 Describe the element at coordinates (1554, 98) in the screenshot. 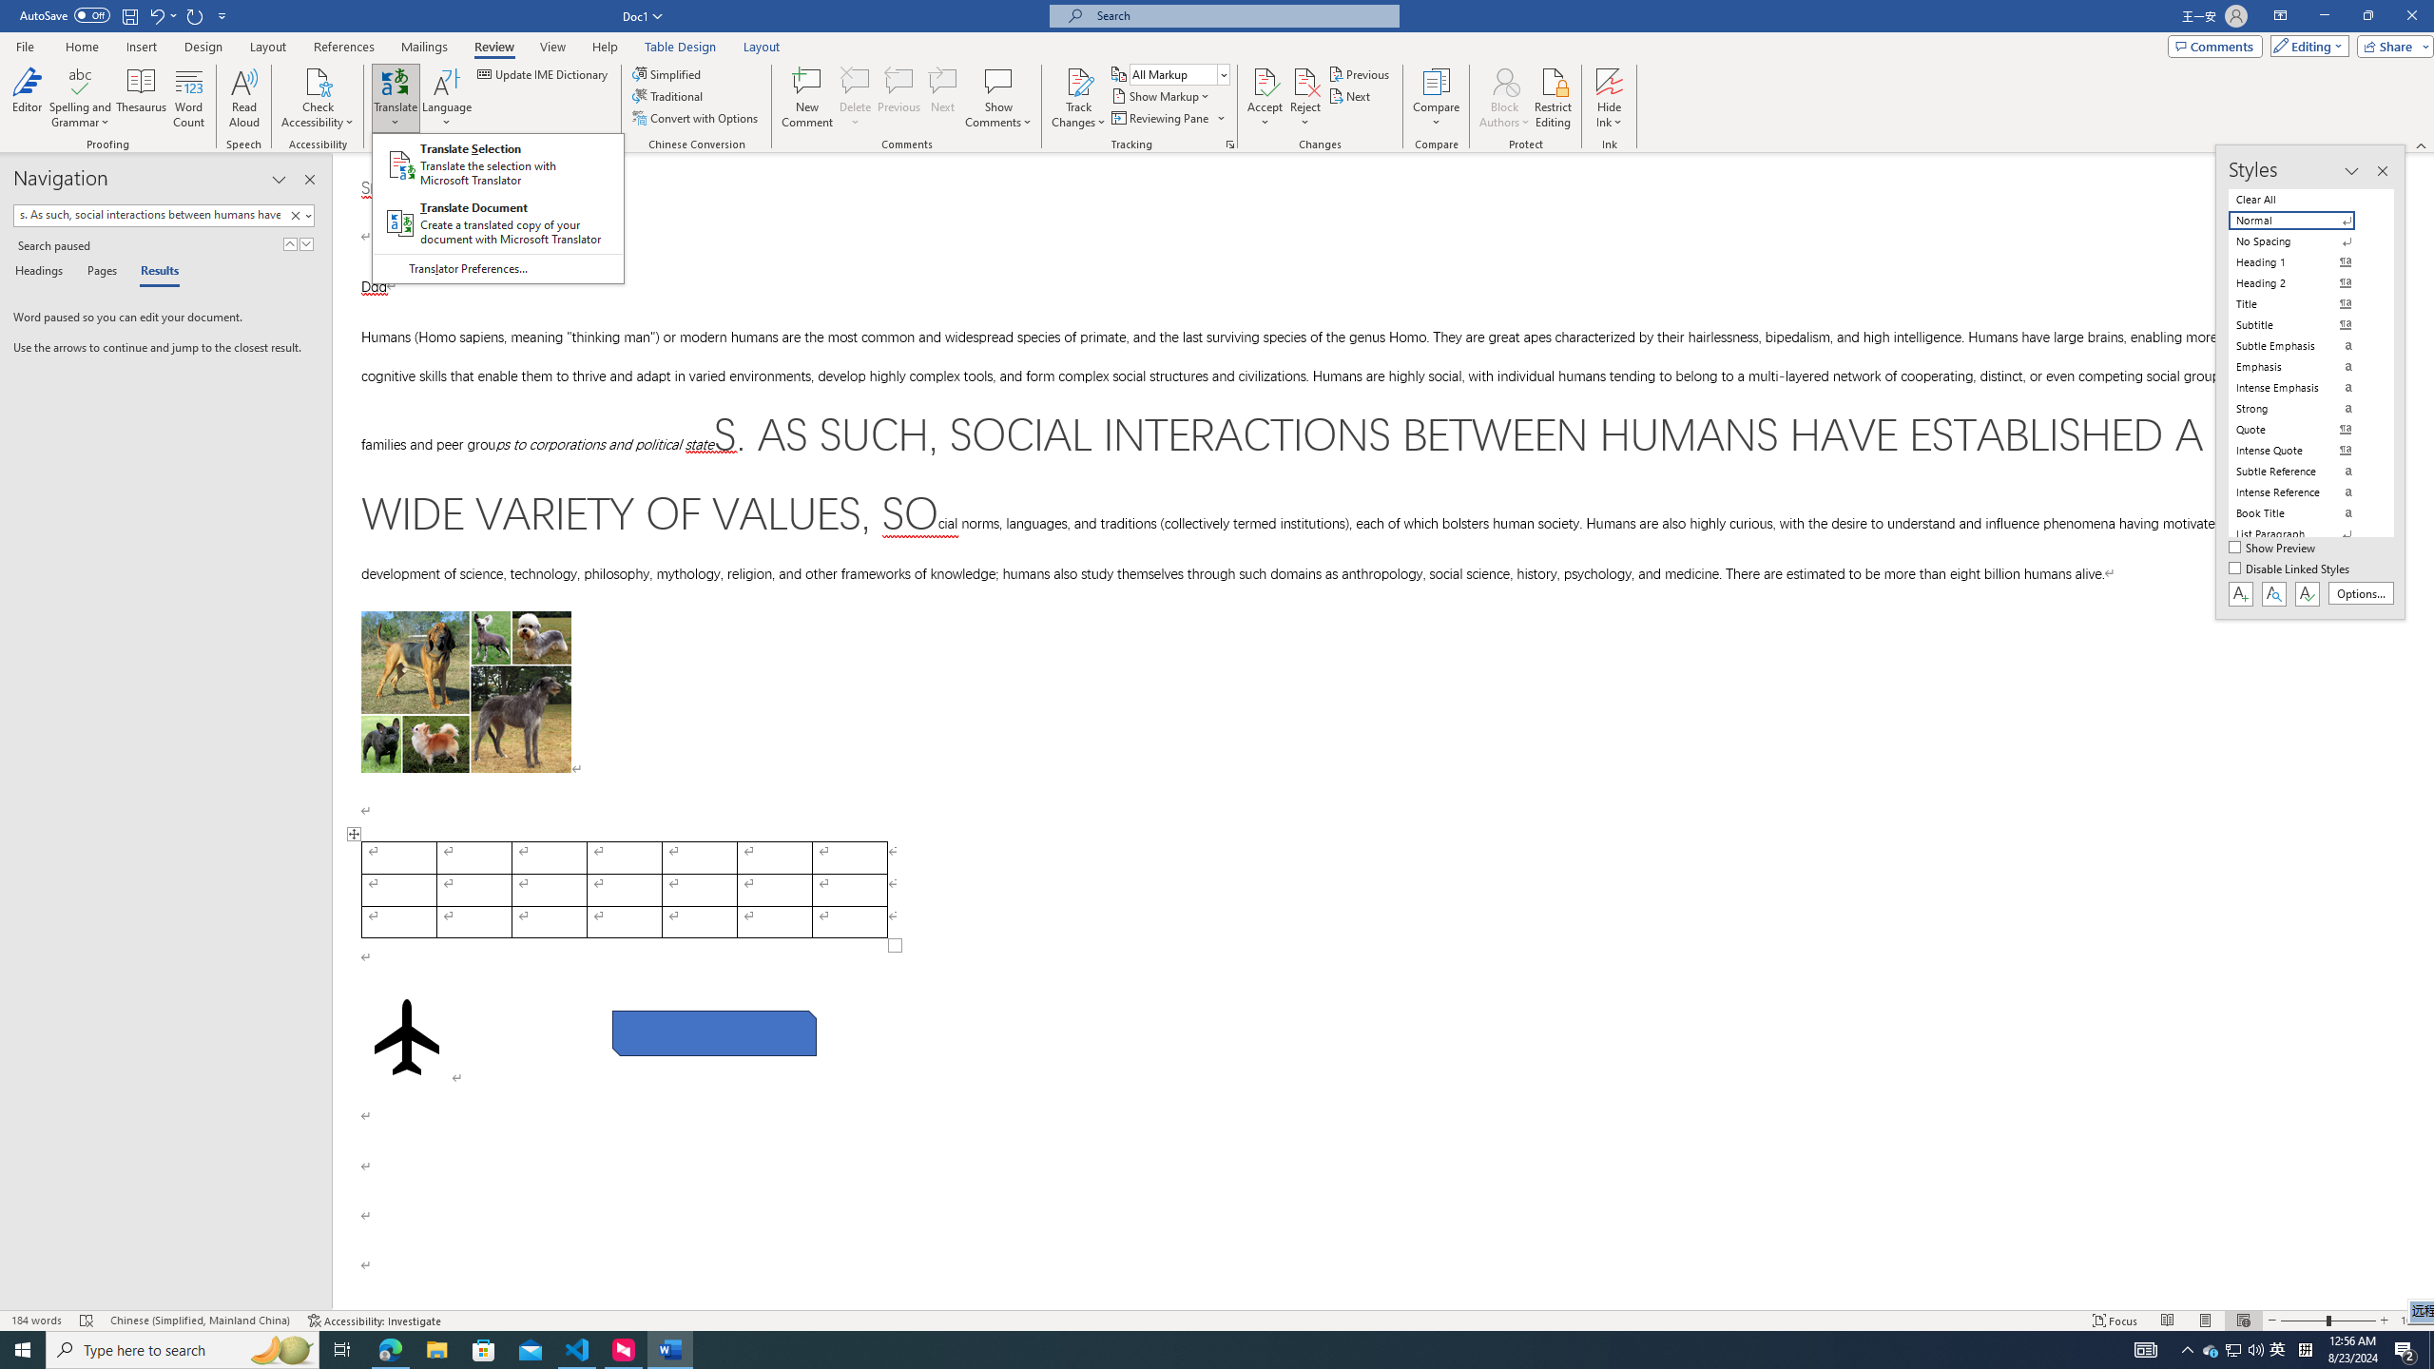

I see `Restrict Editing` at that location.